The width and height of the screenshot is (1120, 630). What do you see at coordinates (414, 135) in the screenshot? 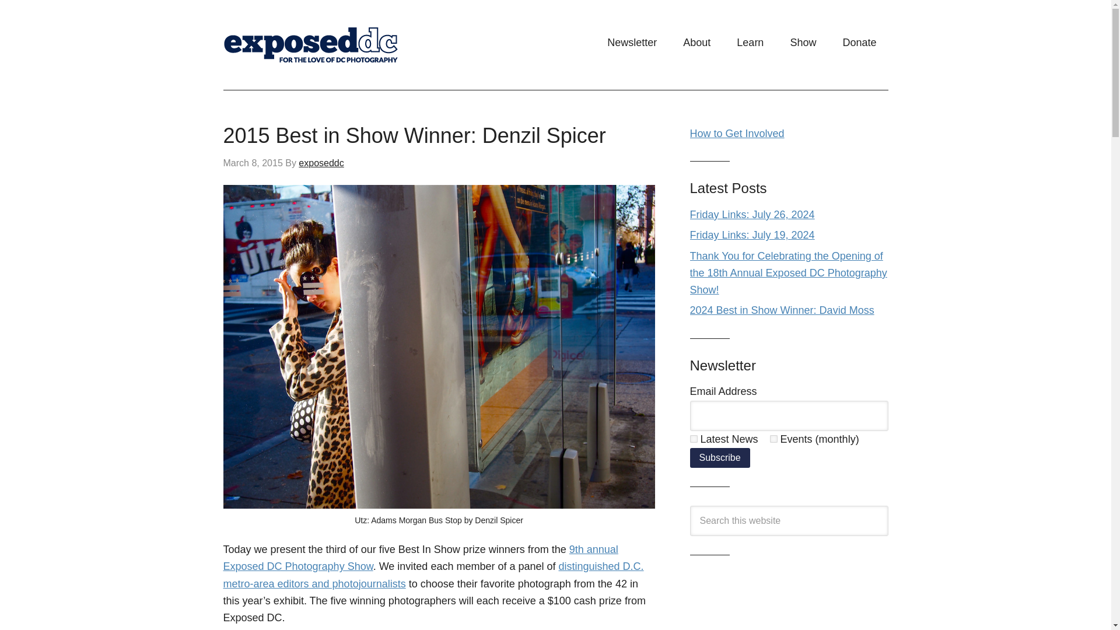
I see `2015 Best in Show Winner: Denzil Spicer` at bounding box center [414, 135].